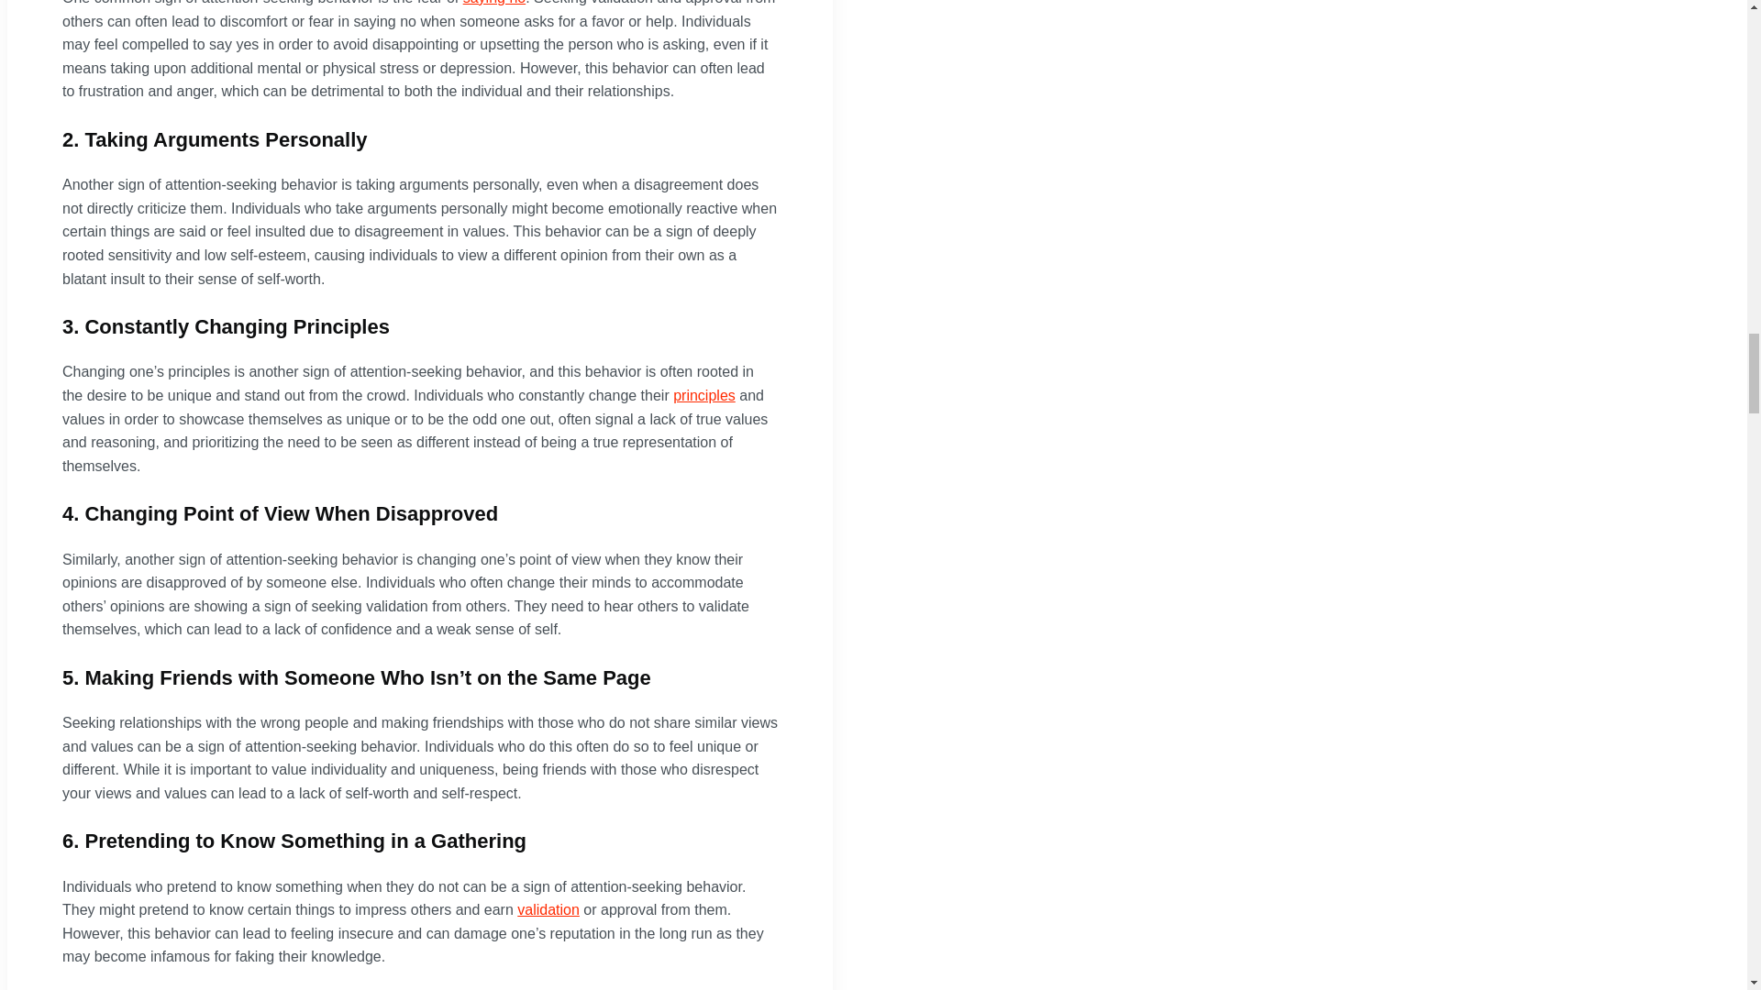  I want to click on validation, so click(548, 909).